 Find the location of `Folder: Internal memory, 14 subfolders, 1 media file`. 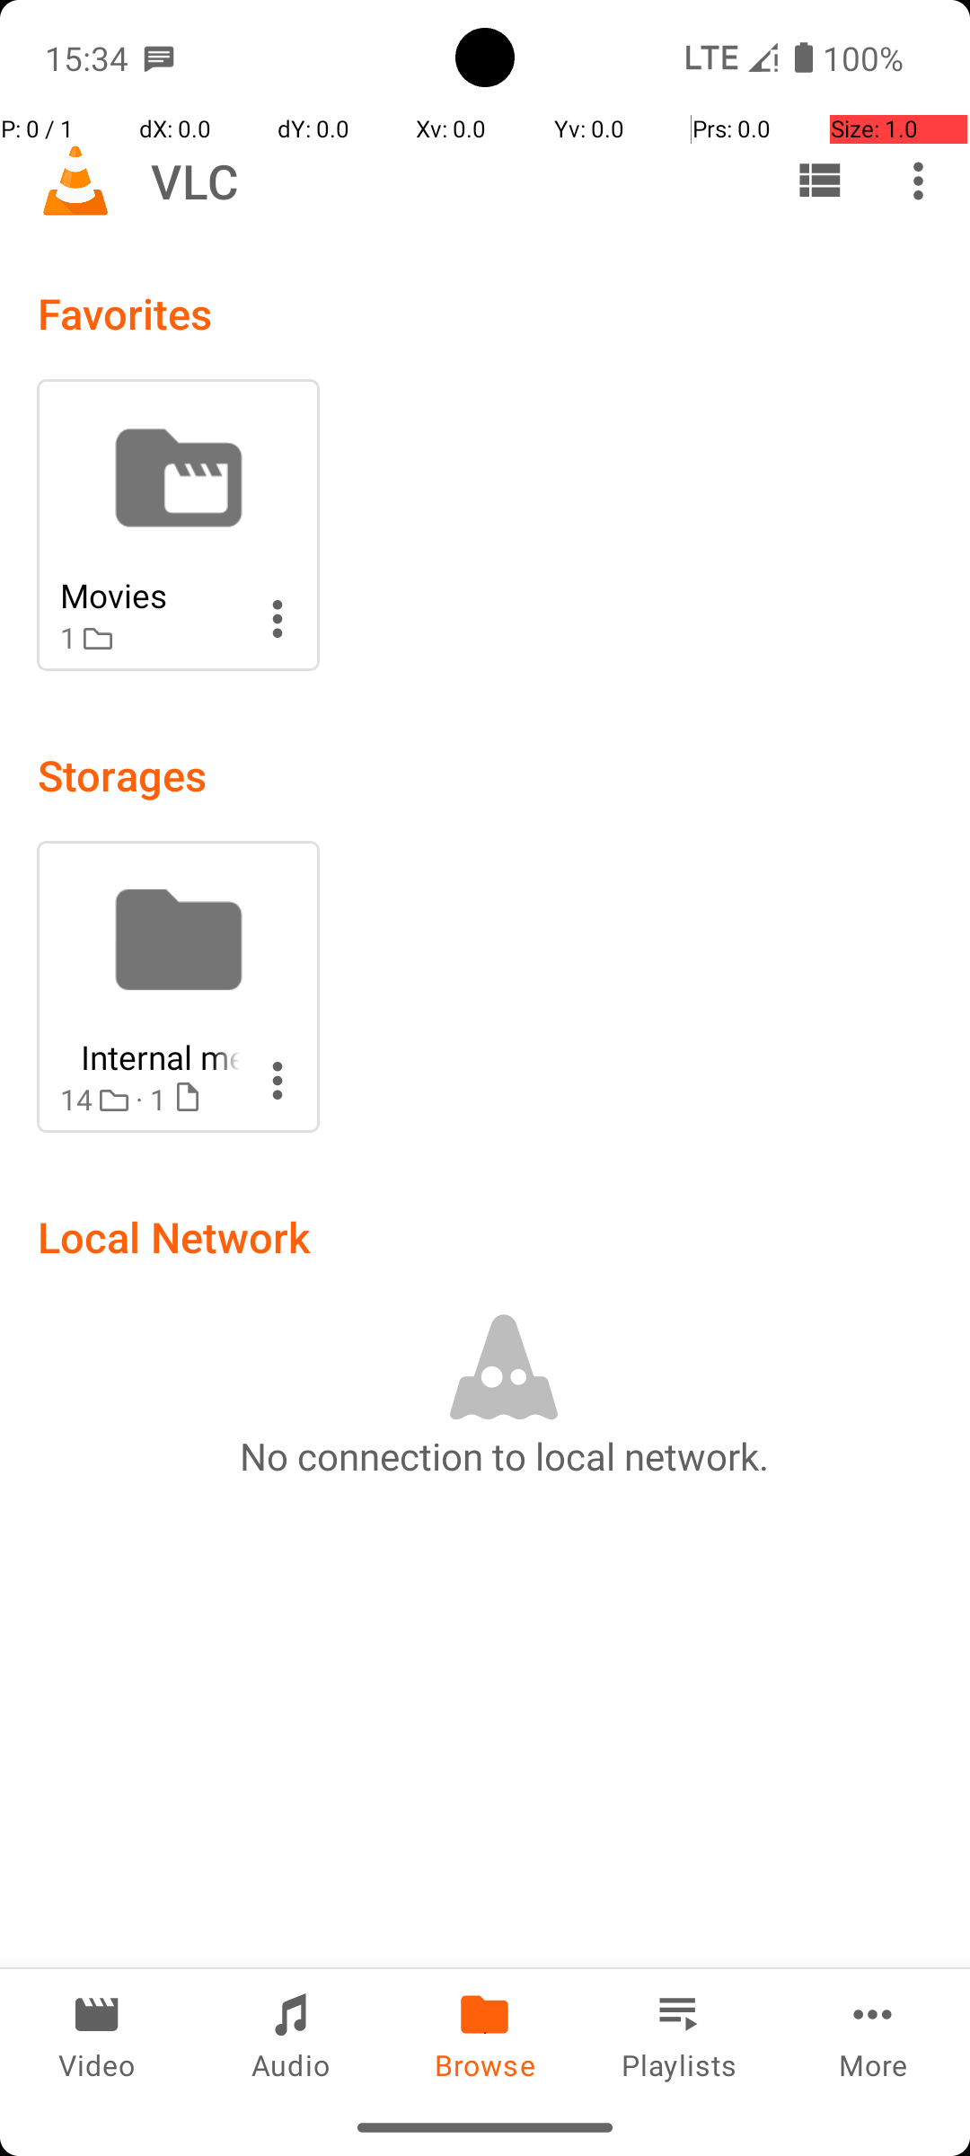

Folder: Internal memory, 14 subfolders, 1 media file is located at coordinates (178, 986).